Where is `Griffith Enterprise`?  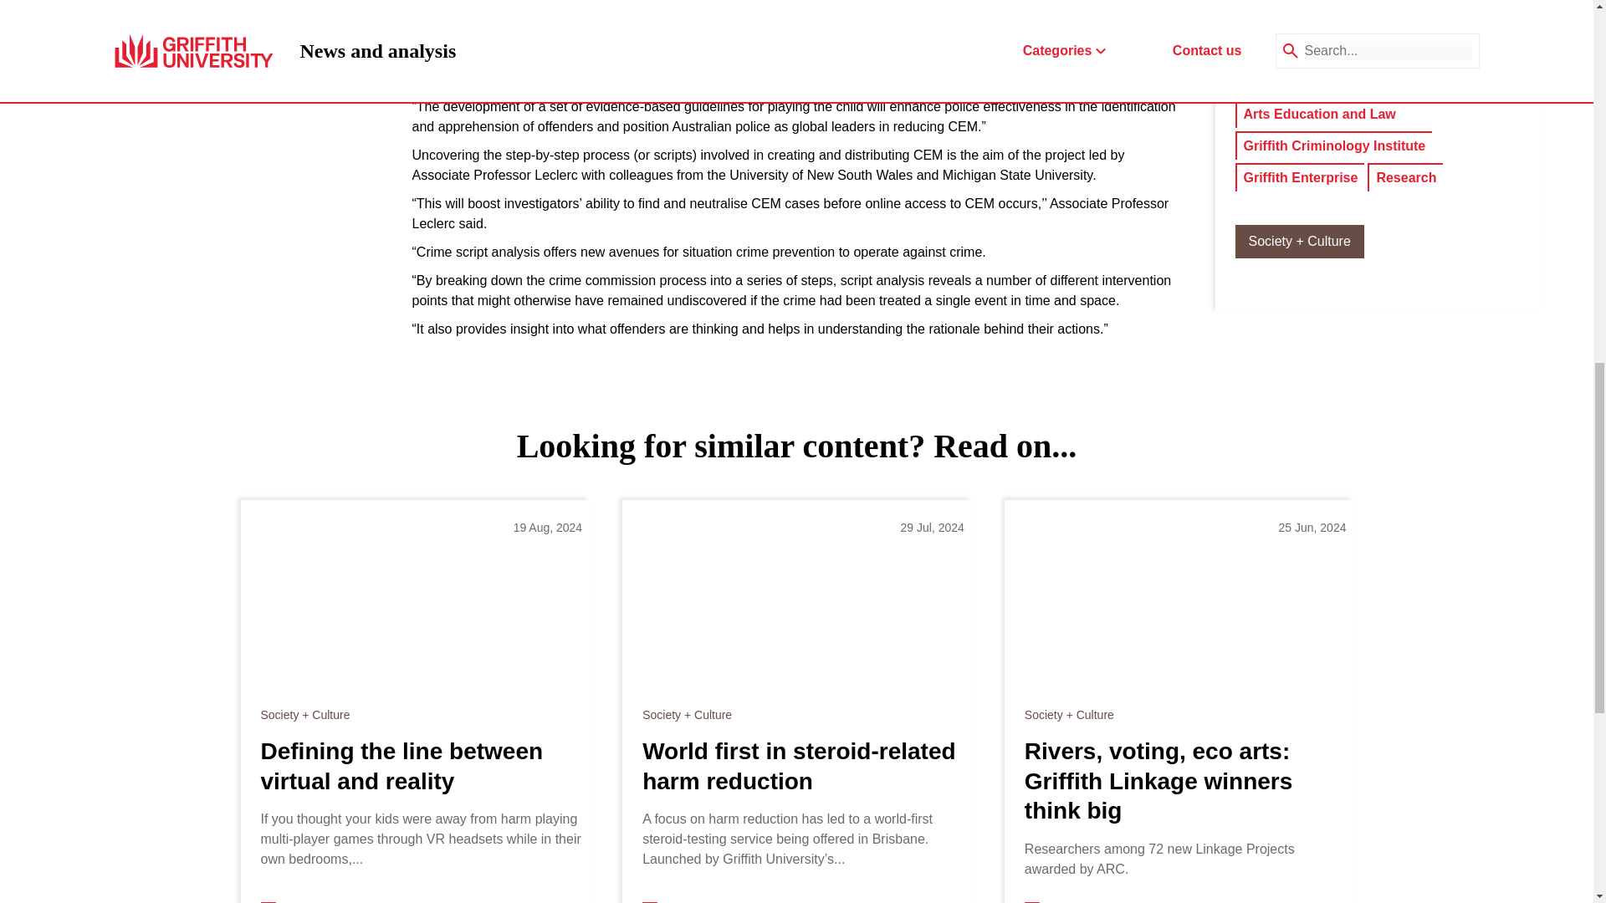
Griffith Enterprise is located at coordinates (1300, 177).